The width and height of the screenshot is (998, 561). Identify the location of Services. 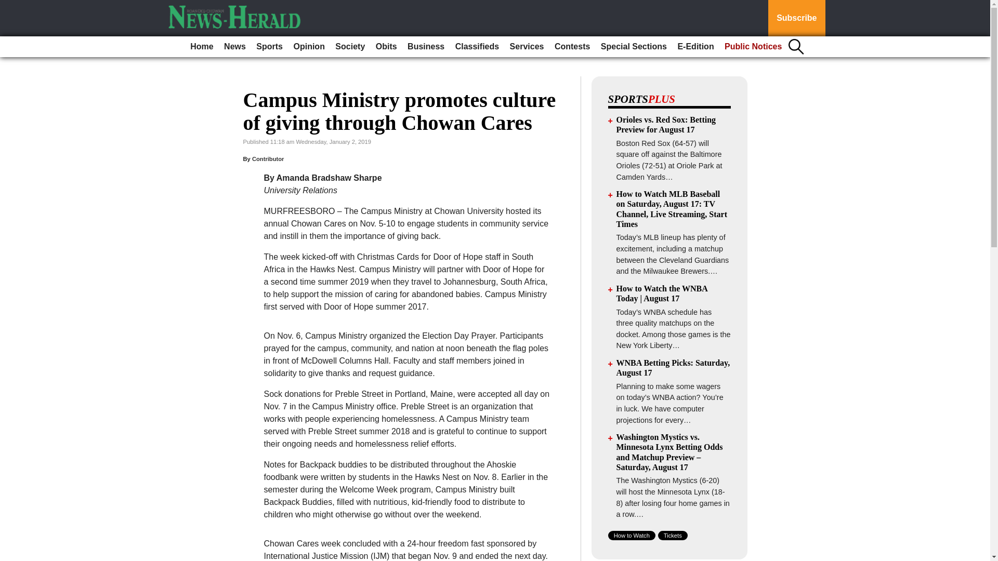
(527, 47).